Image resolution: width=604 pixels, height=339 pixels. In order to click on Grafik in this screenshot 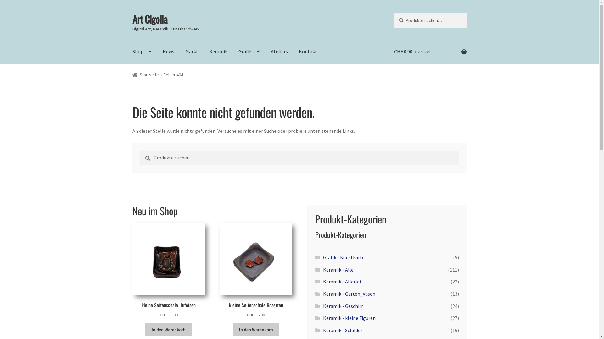, I will do `click(249, 52)`.